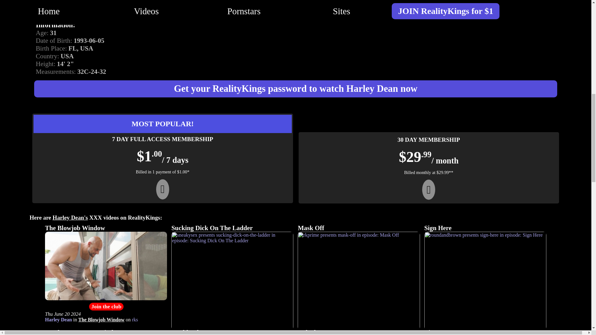  I want to click on skinny, so click(203, 10).